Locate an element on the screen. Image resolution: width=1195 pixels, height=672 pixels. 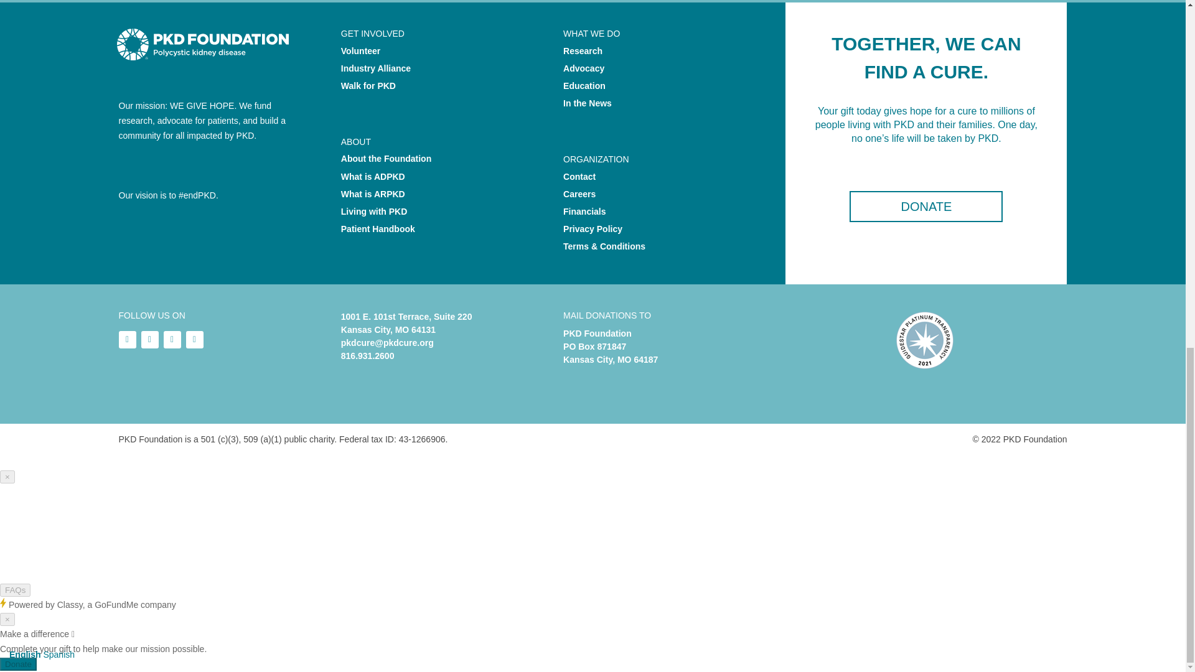
Follow on Instagram is located at coordinates (127, 340).